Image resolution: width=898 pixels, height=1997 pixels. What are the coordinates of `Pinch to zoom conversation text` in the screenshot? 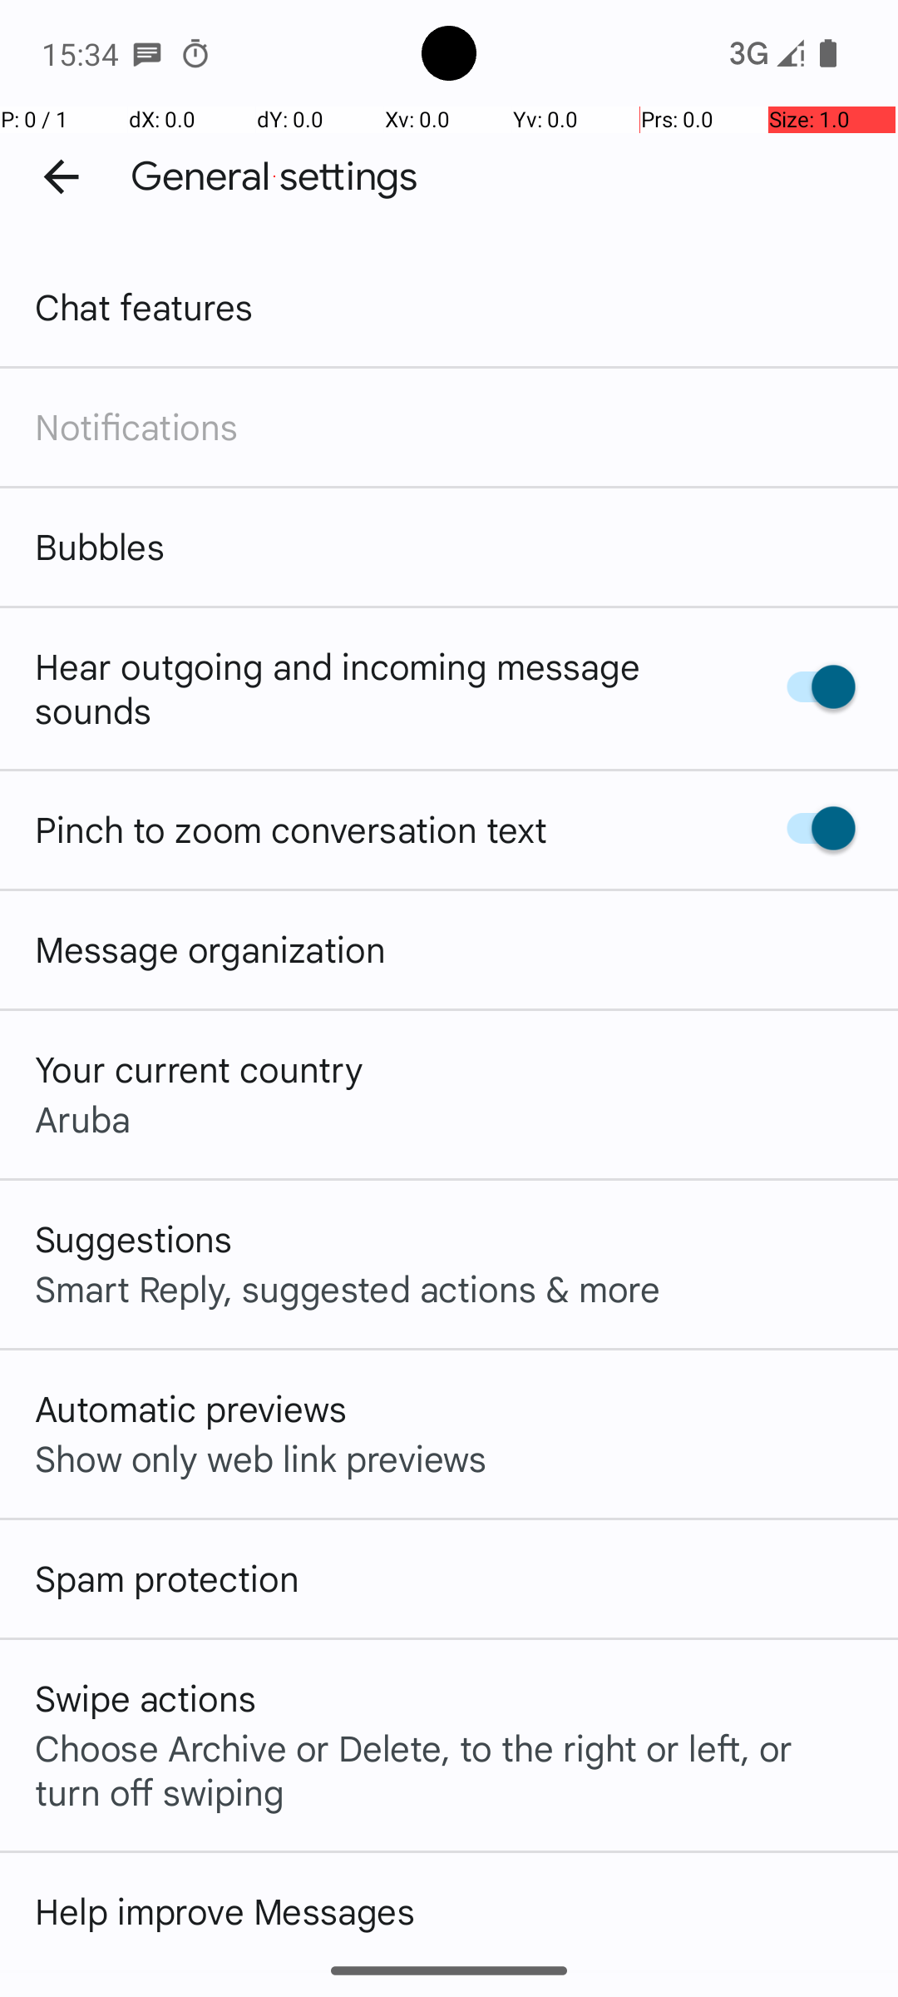 It's located at (291, 829).